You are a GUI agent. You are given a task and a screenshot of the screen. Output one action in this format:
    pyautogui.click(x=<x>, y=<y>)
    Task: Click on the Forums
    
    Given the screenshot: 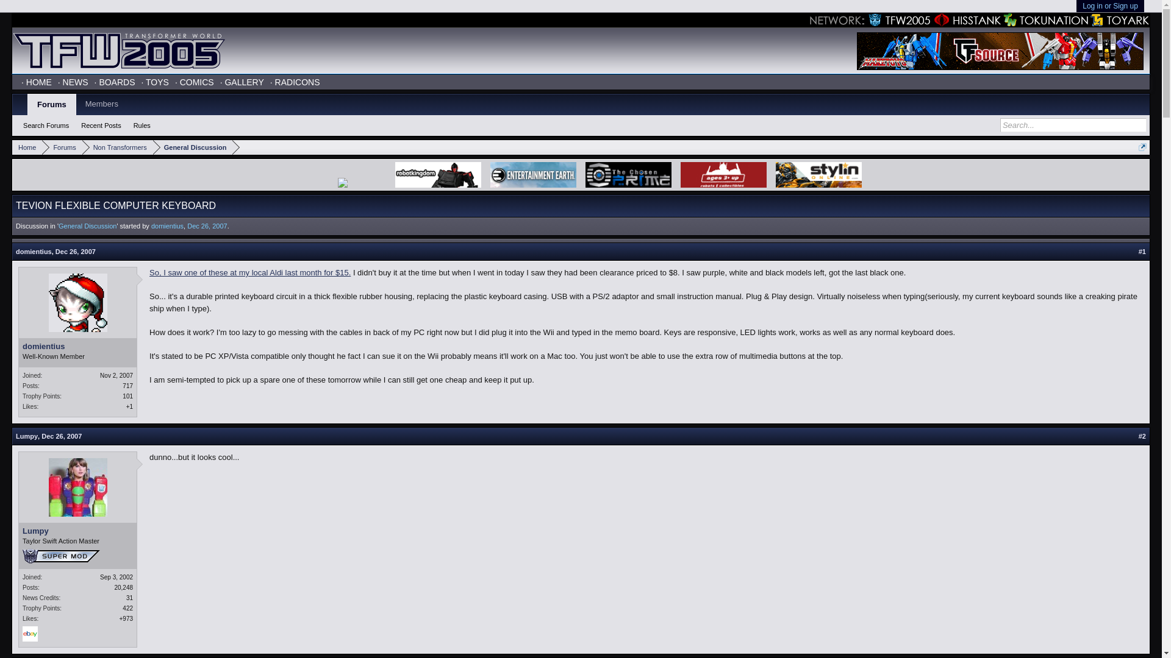 What is the action you would take?
    pyautogui.click(x=62, y=147)
    